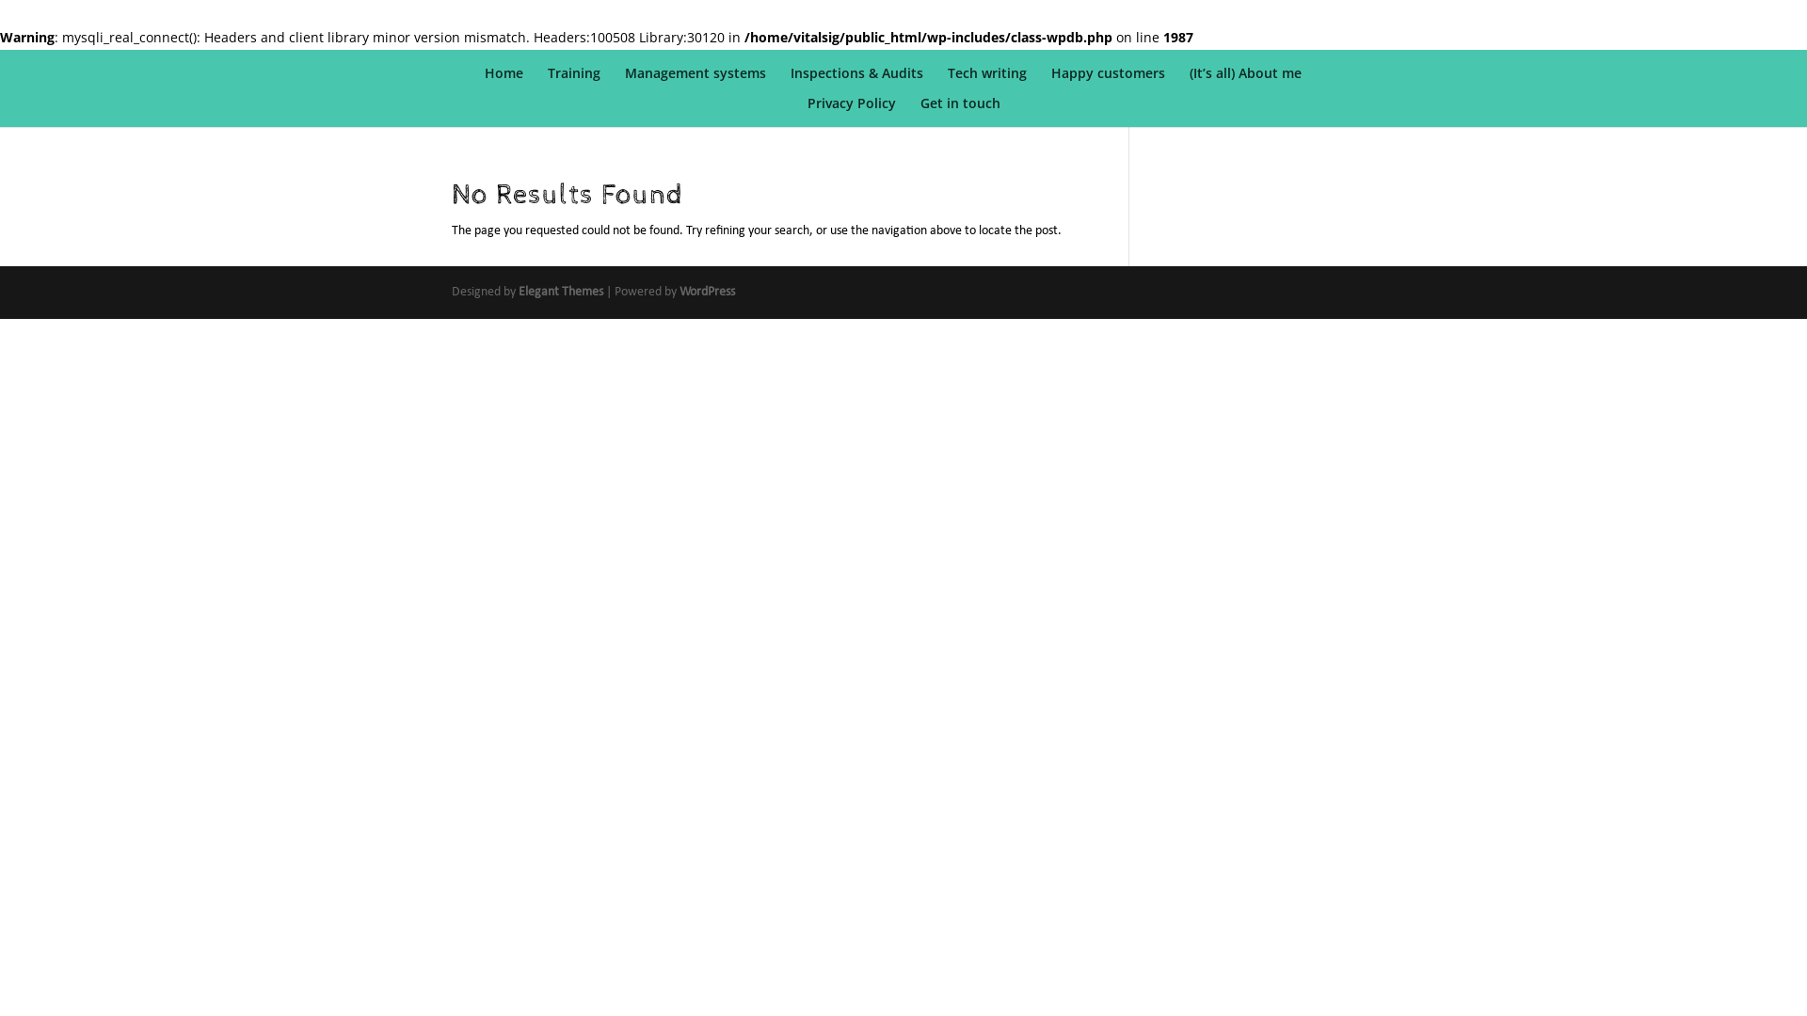 This screenshot has height=1016, width=1807. What do you see at coordinates (561, 292) in the screenshot?
I see `Elegant Themes` at bounding box center [561, 292].